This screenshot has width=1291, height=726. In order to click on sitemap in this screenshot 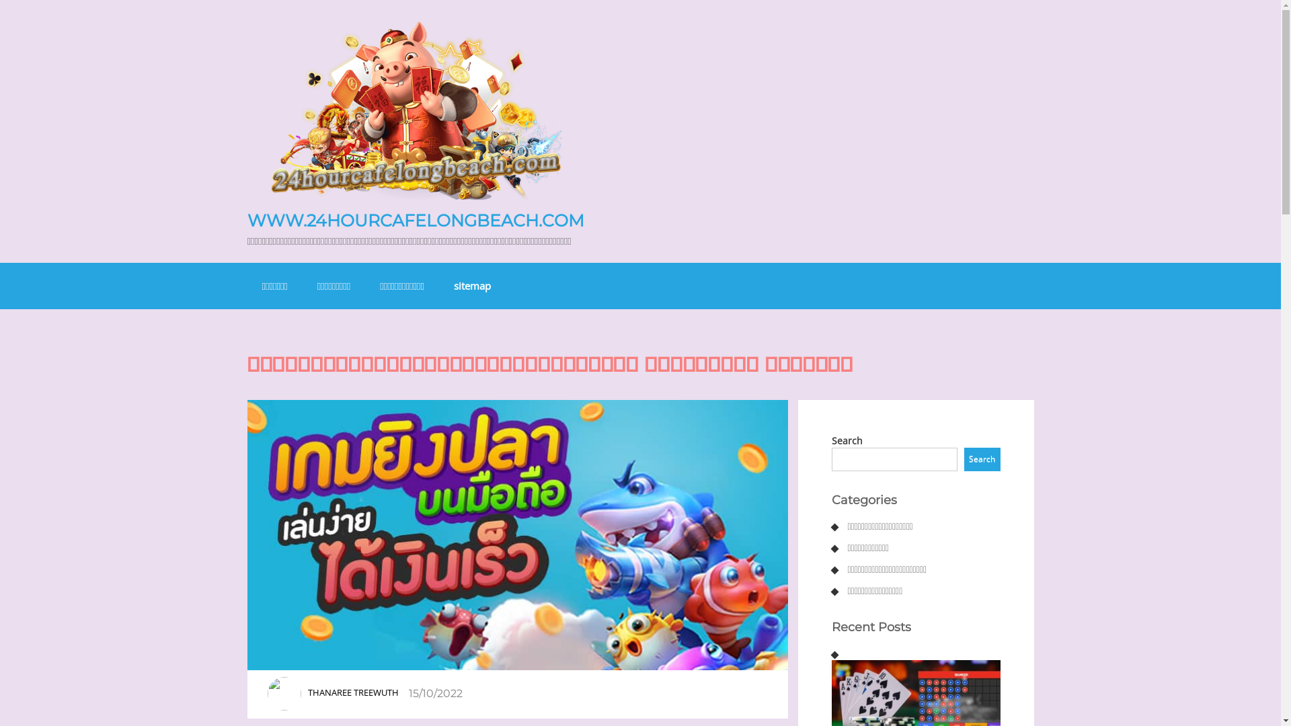, I will do `click(472, 286)`.